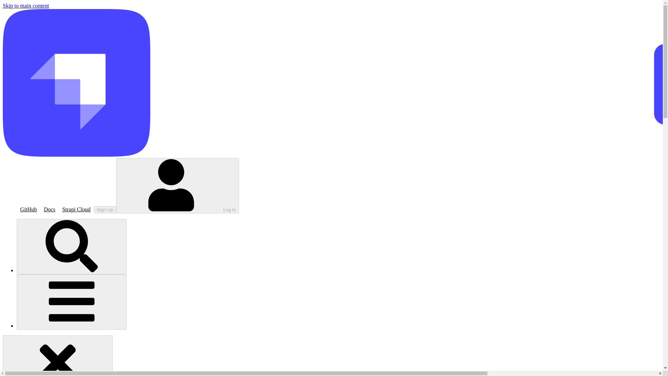 Image resolution: width=668 pixels, height=376 pixels. What do you see at coordinates (76, 209) in the screenshot?
I see `Join the Cloud Waitlist` at bounding box center [76, 209].